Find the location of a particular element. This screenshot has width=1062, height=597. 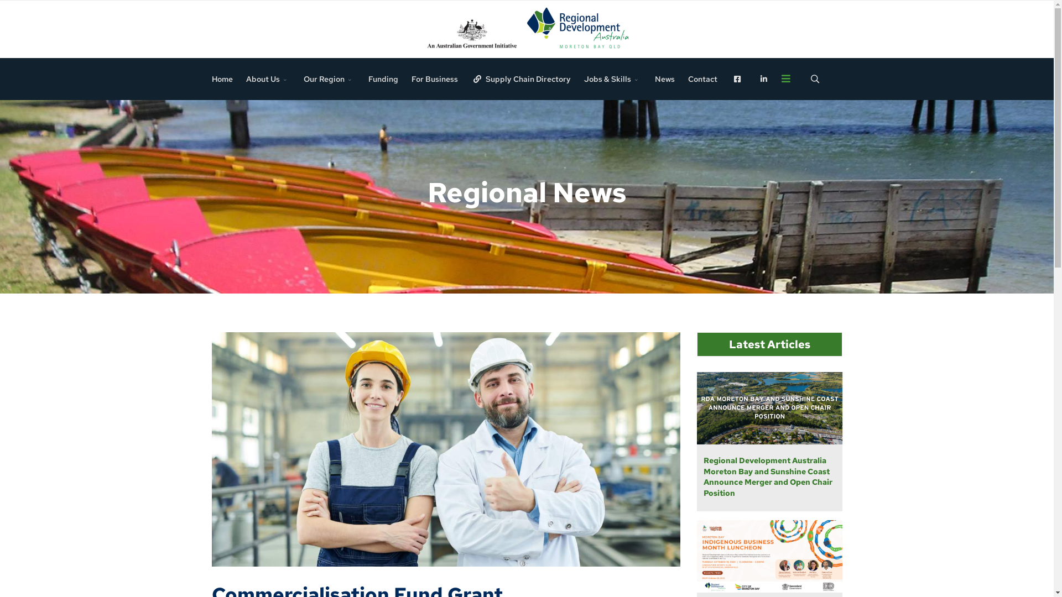

Home is located at coordinates (222, 79).